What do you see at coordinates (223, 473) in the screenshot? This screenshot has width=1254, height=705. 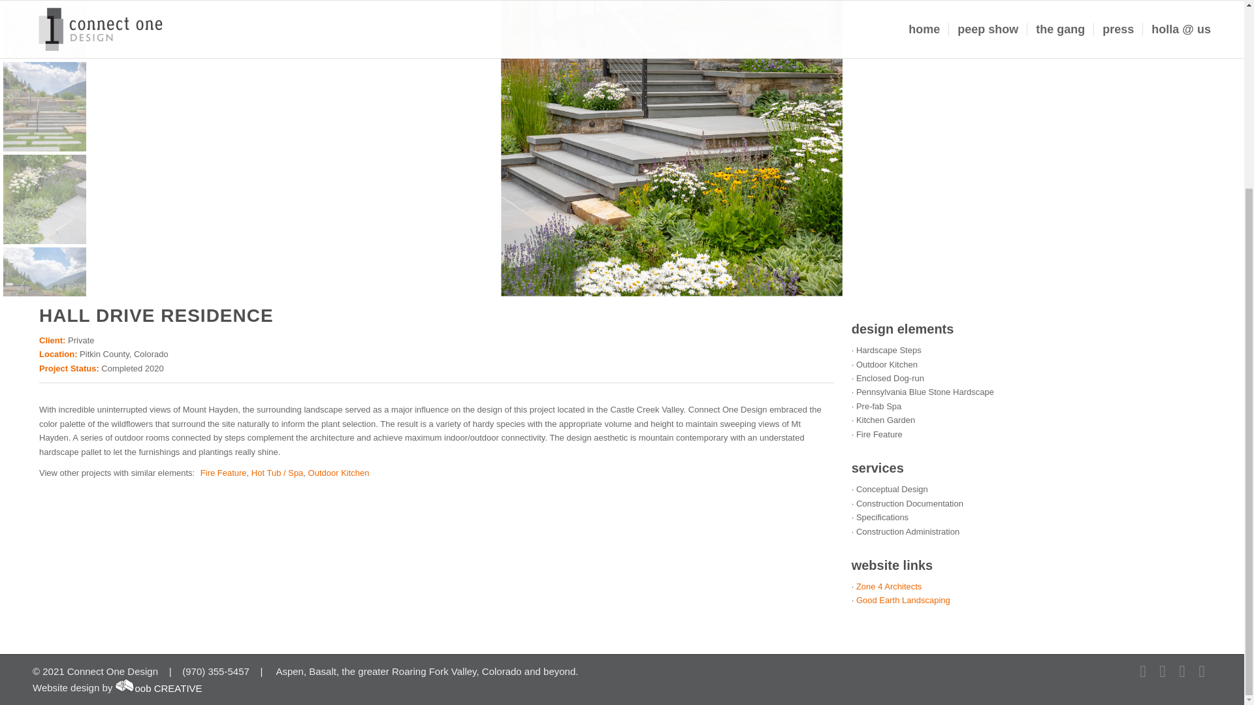 I see `Fire Feature` at bounding box center [223, 473].